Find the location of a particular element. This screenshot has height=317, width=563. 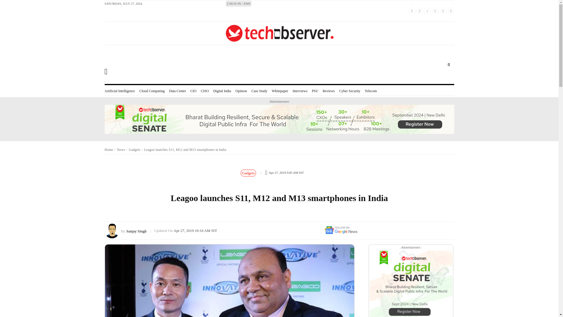

Twitter is located at coordinates (420, 11).